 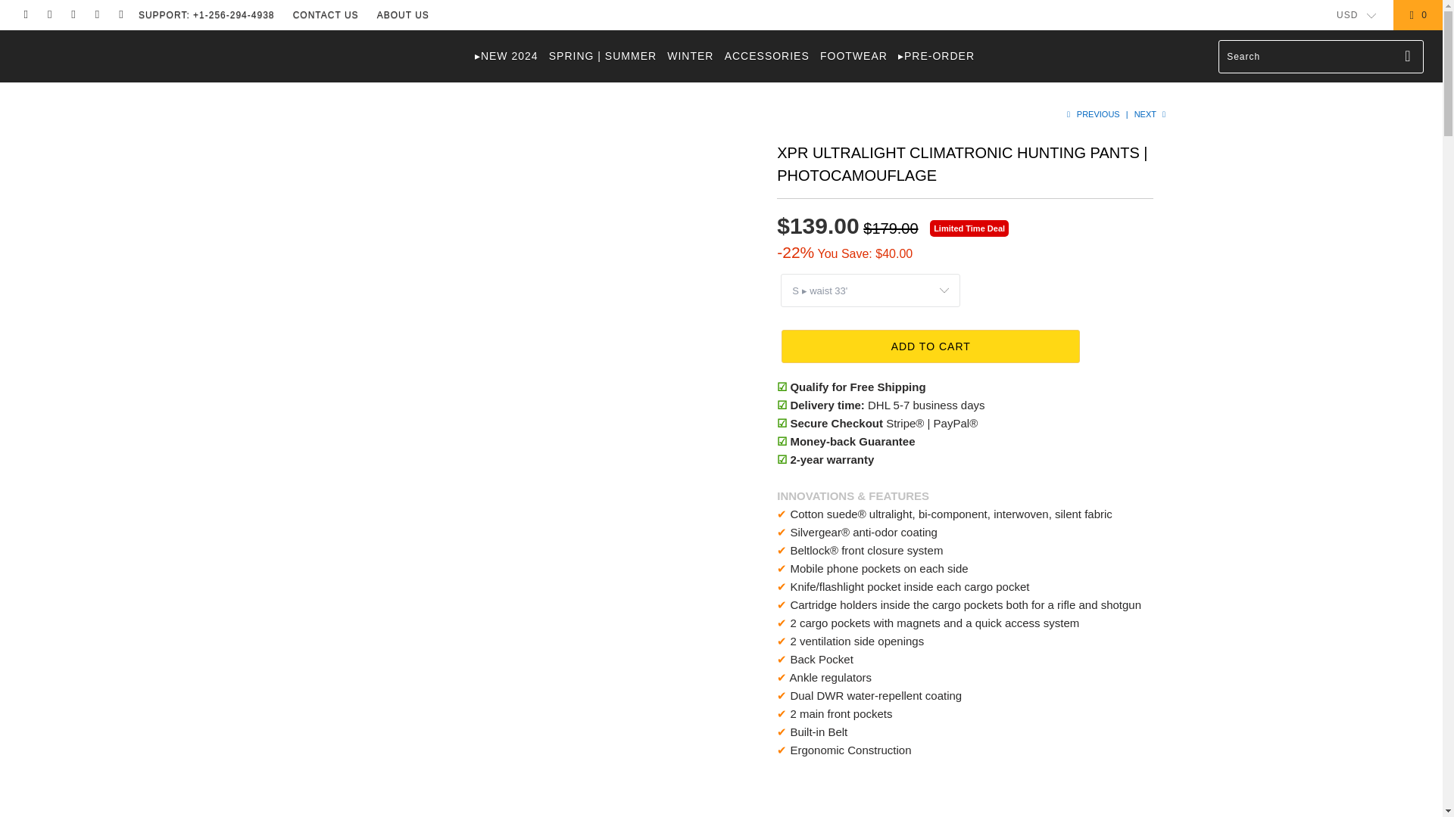 What do you see at coordinates (25, 15) in the screenshot?
I see `HILLMAN GEAR on Twitter` at bounding box center [25, 15].